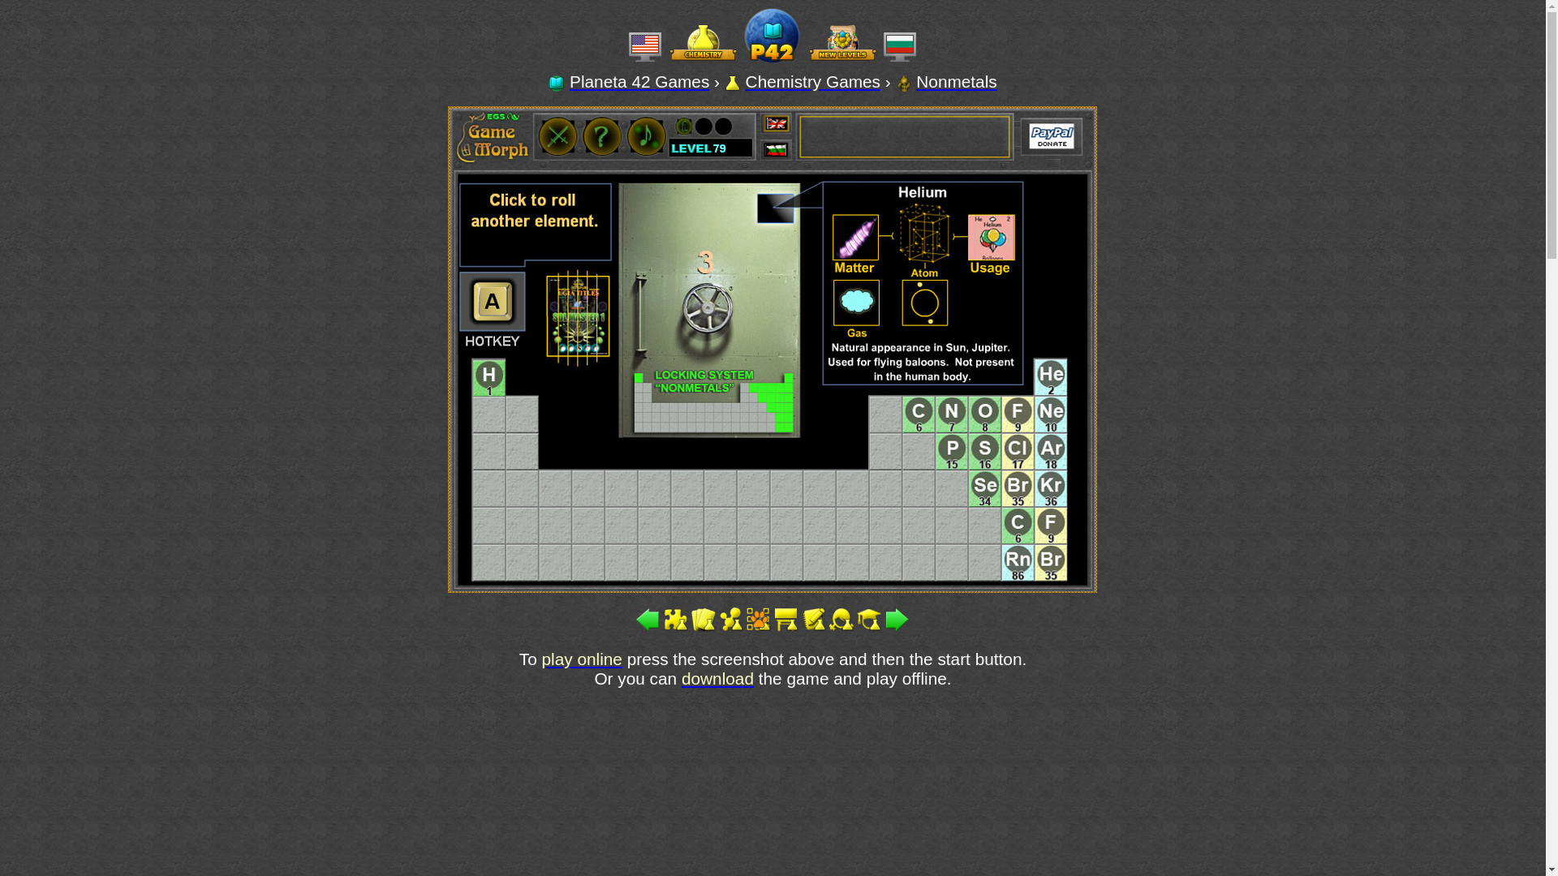 Image resolution: width=1558 pixels, height=876 pixels. Describe the element at coordinates (717, 678) in the screenshot. I see `download` at that location.